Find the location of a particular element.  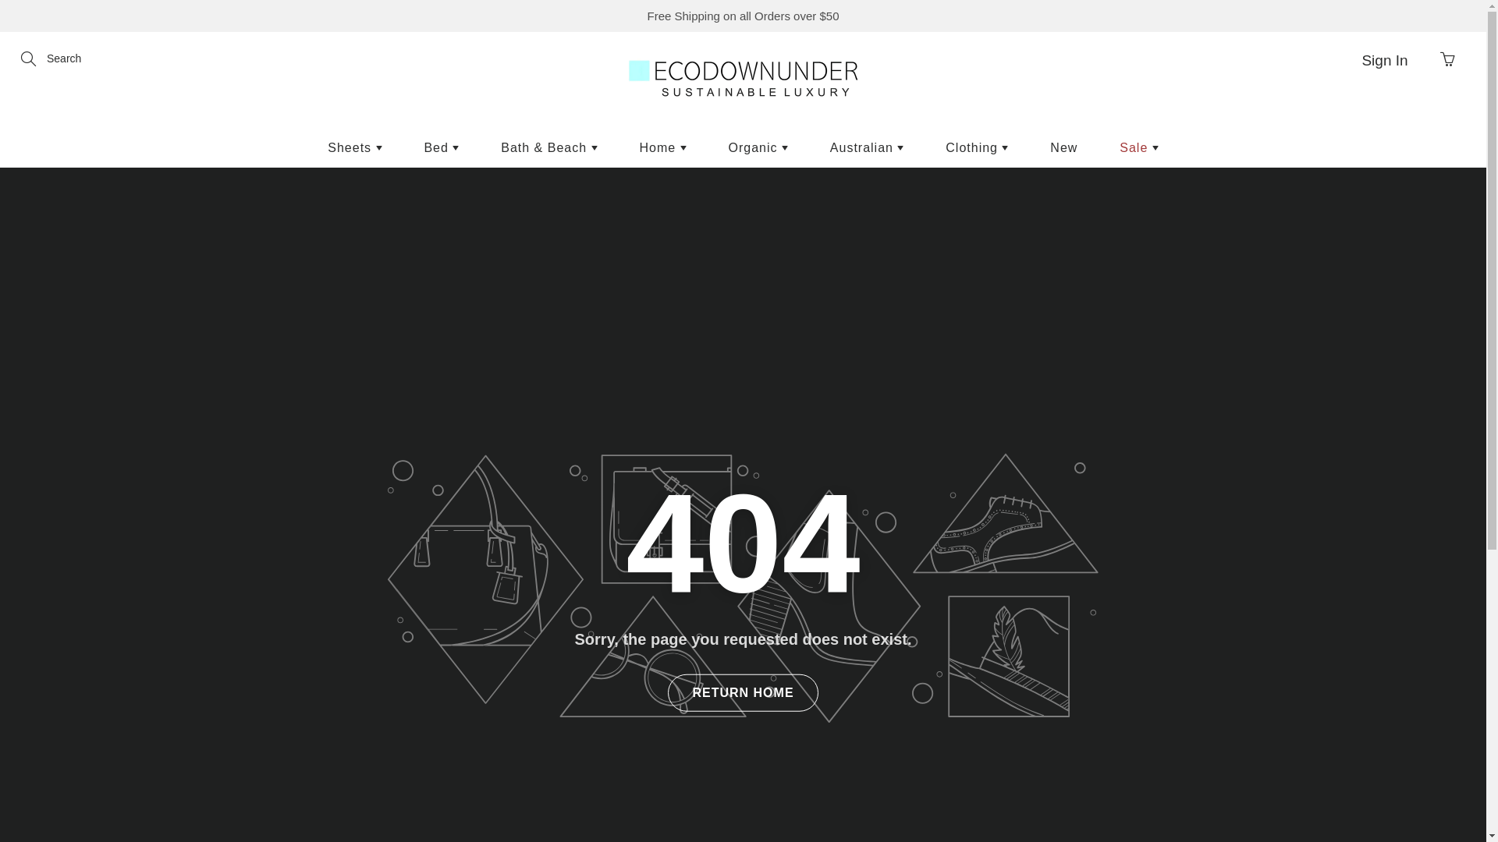

Sign In is located at coordinates (1385, 59).